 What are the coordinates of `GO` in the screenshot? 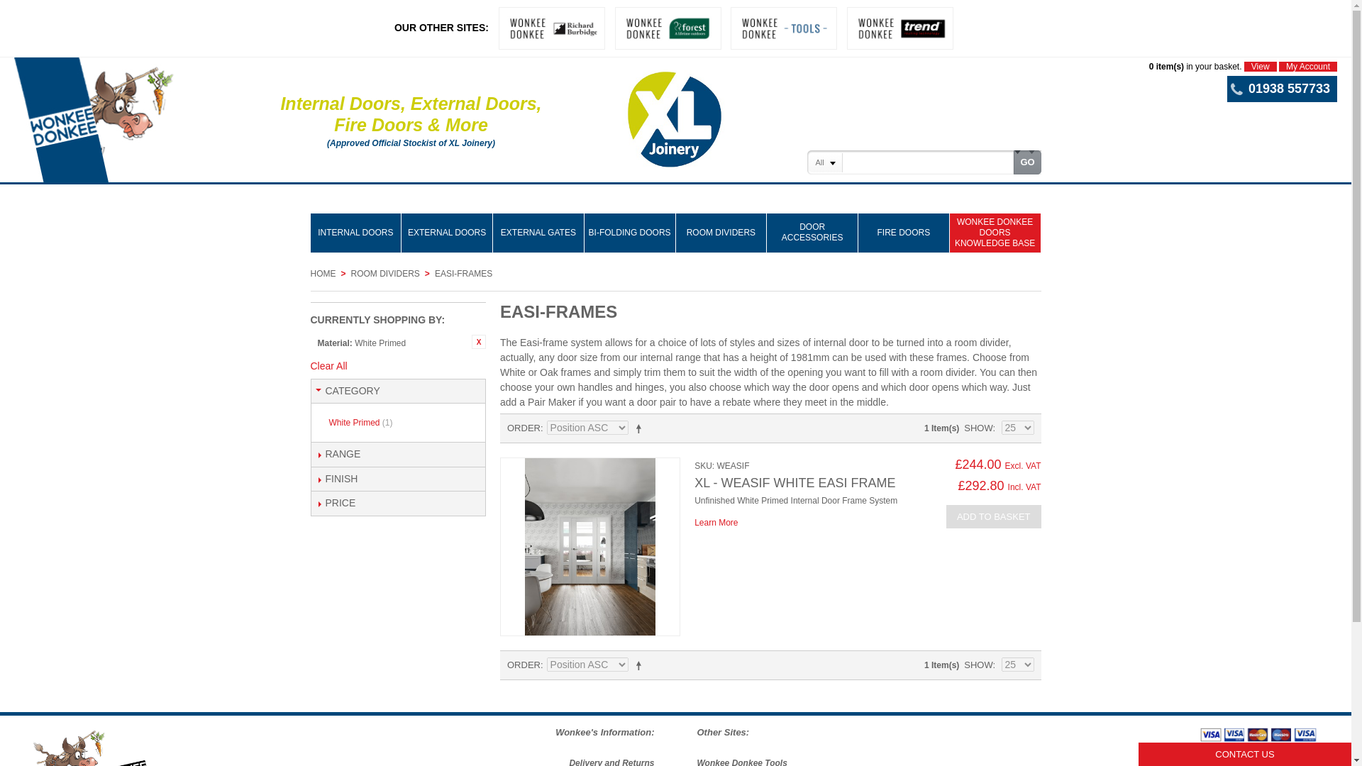 It's located at (1026, 162).